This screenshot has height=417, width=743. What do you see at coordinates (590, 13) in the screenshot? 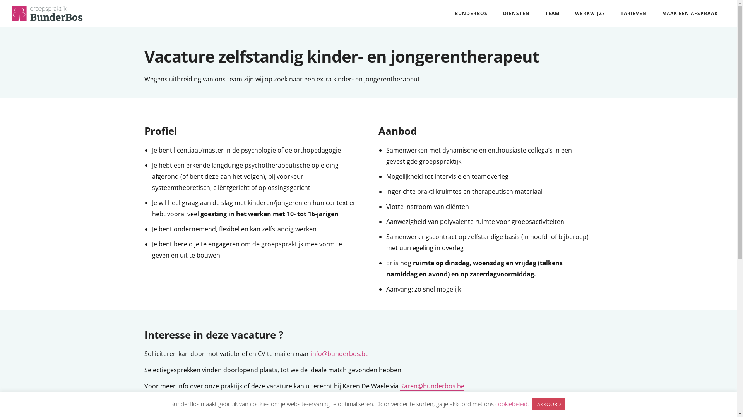
I see `WERKWIJZE` at bounding box center [590, 13].